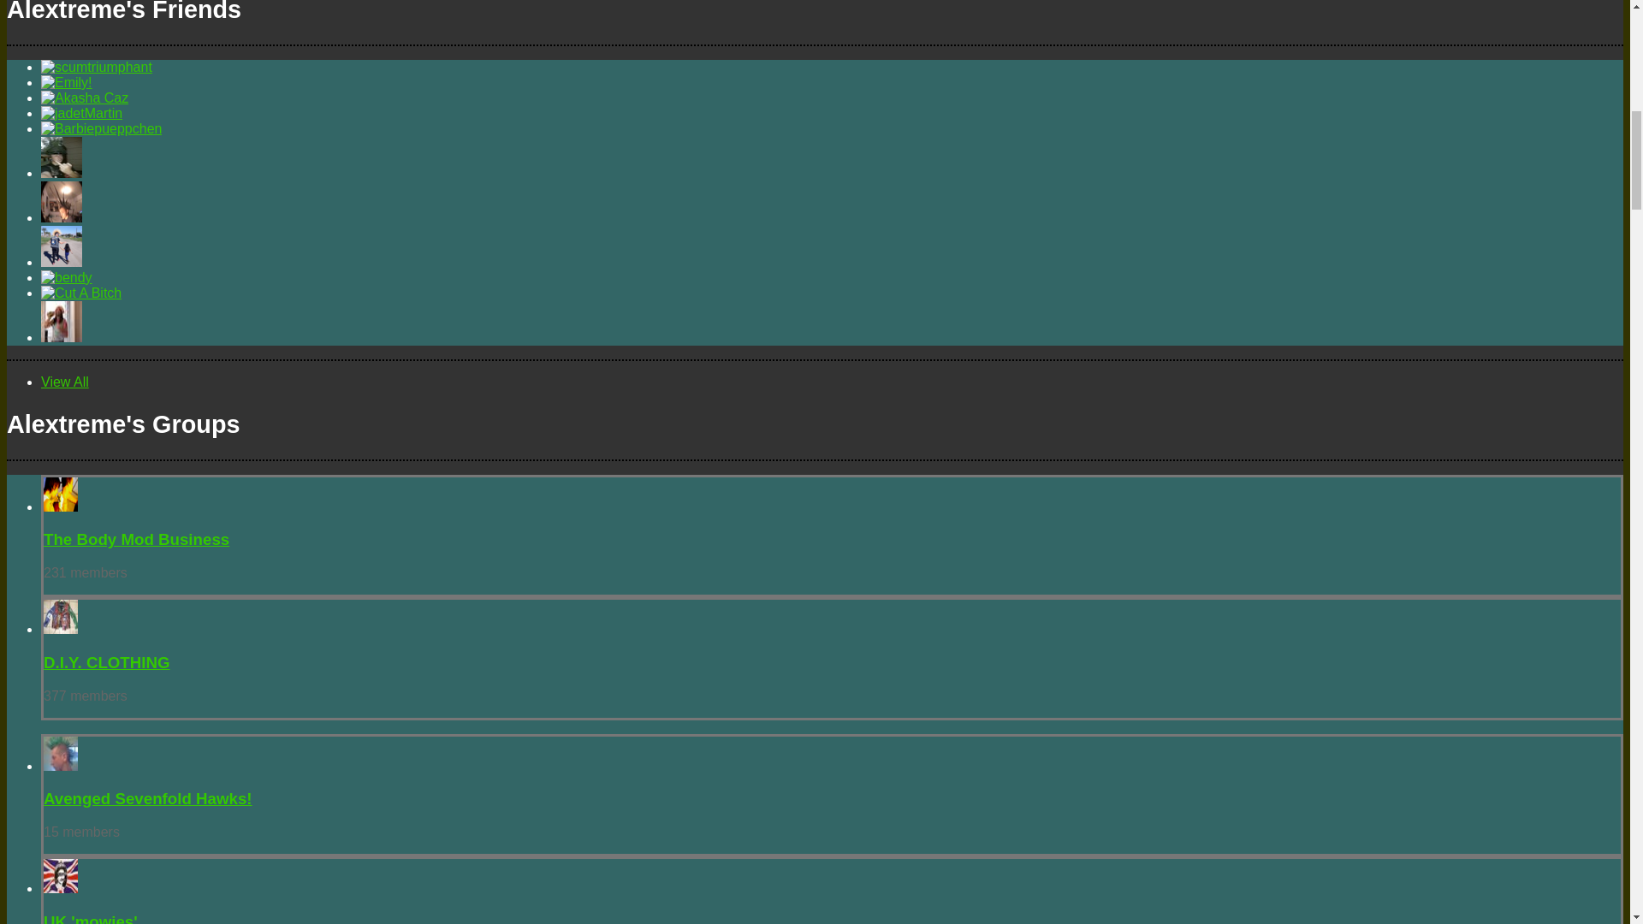 This screenshot has width=1643, height=924. What do you see at coordinates (67, 82) in the screenshot?
I see `Emily!` at bounding box center [67, 82].